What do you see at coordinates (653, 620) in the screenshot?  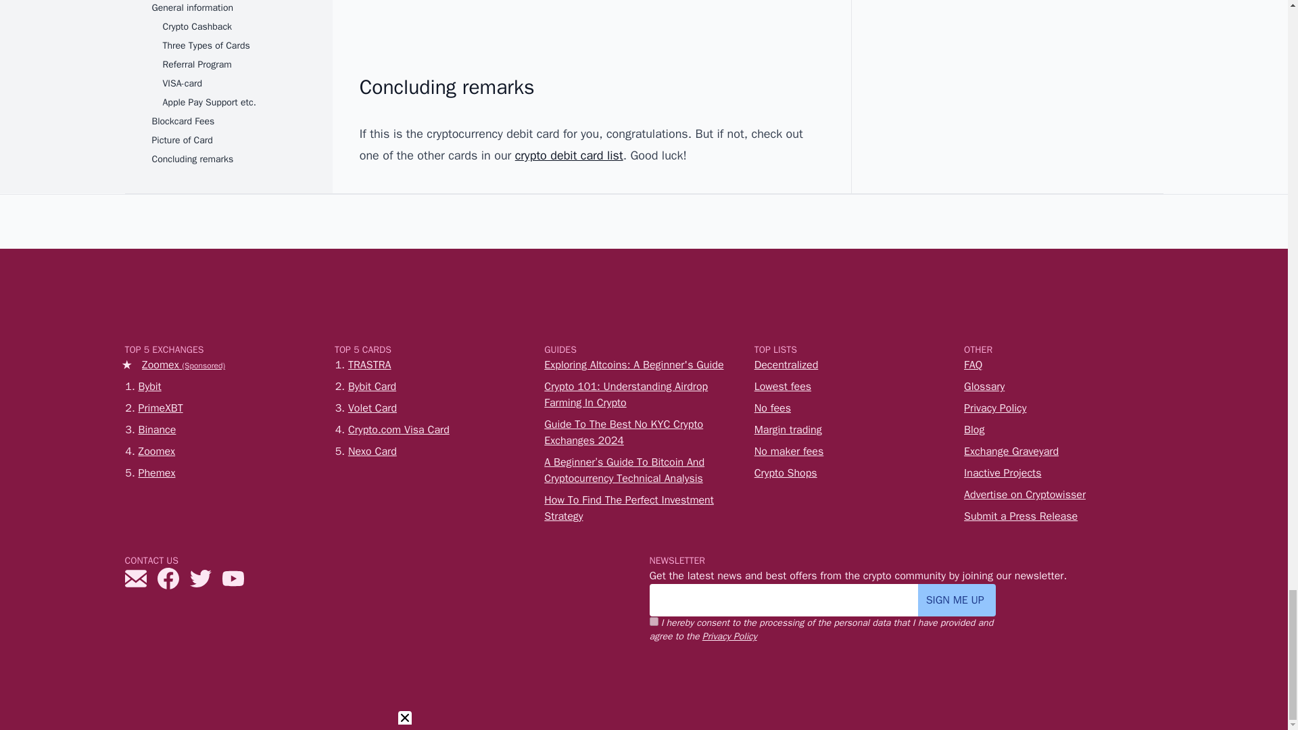 I see `0` at bounding box center [653, 620].